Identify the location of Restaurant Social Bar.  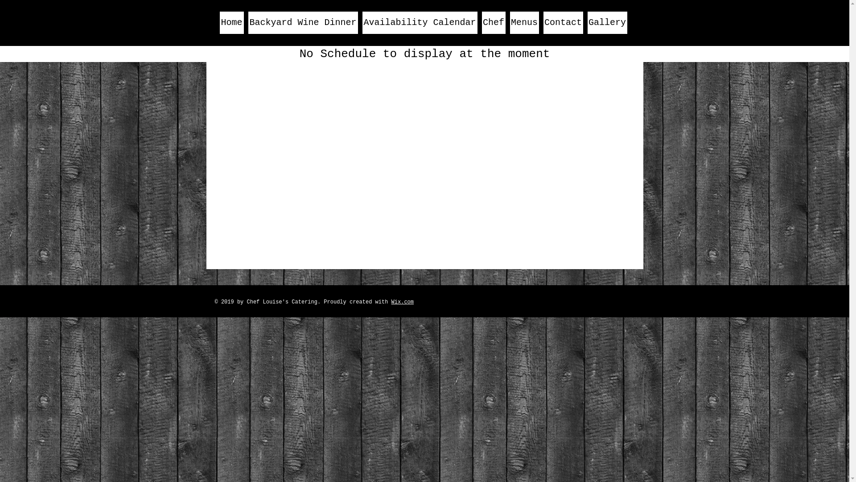
(600, 301).